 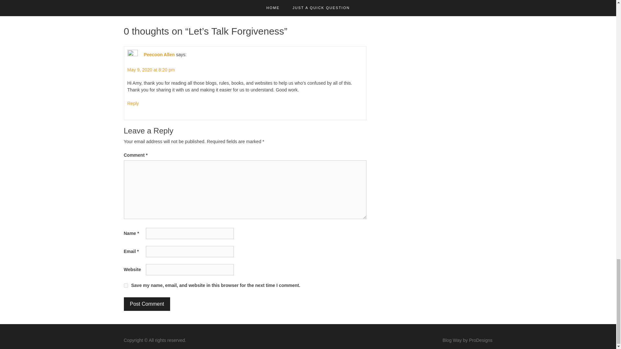 What do you see at coordinates (151, 70) in the screenshot?
I see `May 9, 2020 at 8:20 pm` at bounding box center [151, 70].